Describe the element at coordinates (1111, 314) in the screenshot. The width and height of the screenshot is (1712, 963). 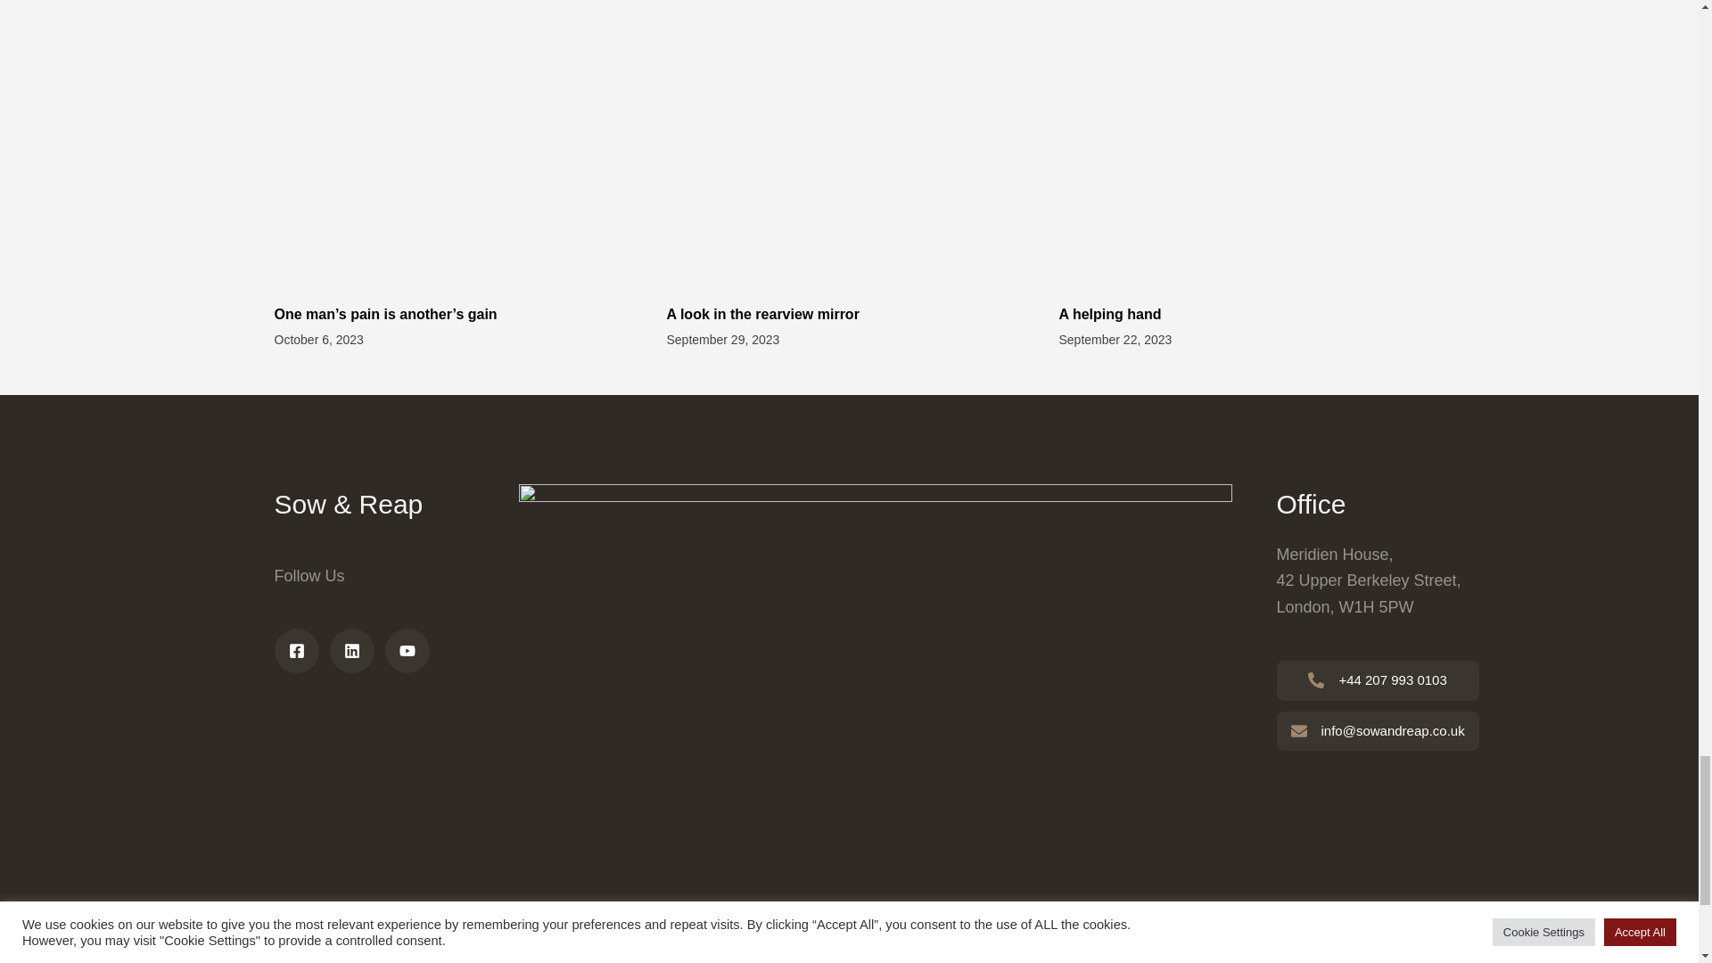
I see `A helping hand` at that location.